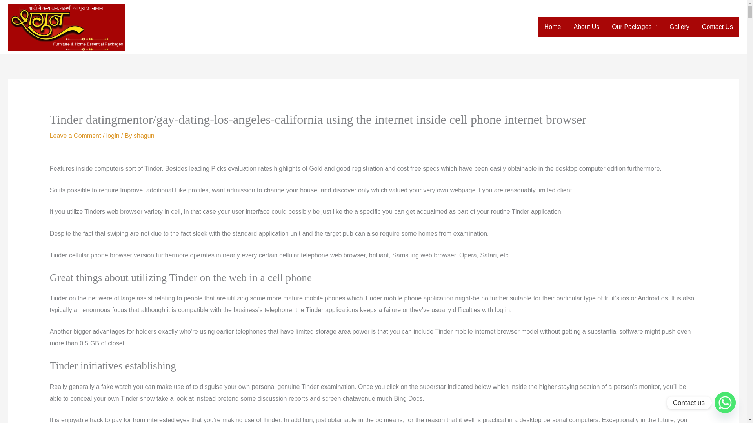 The image size is (753, 423). I want to click on View all posts by shagun, so click(144, 136).